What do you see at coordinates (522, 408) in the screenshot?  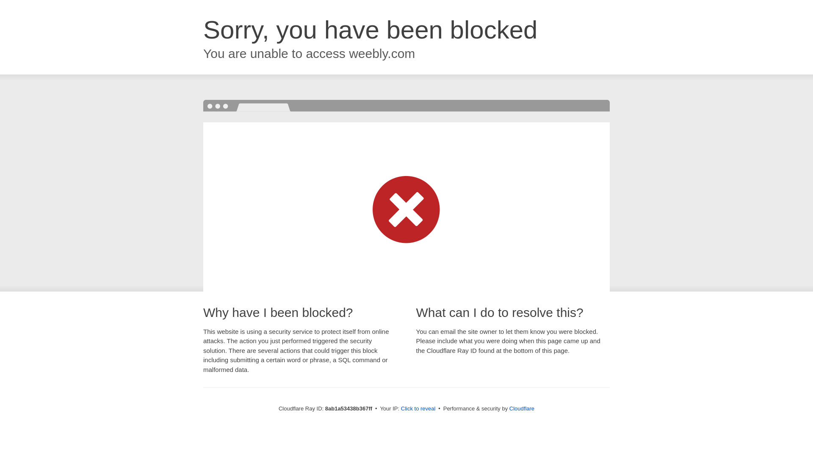 I see `Cloudflare` at bounding box center [522, 408].